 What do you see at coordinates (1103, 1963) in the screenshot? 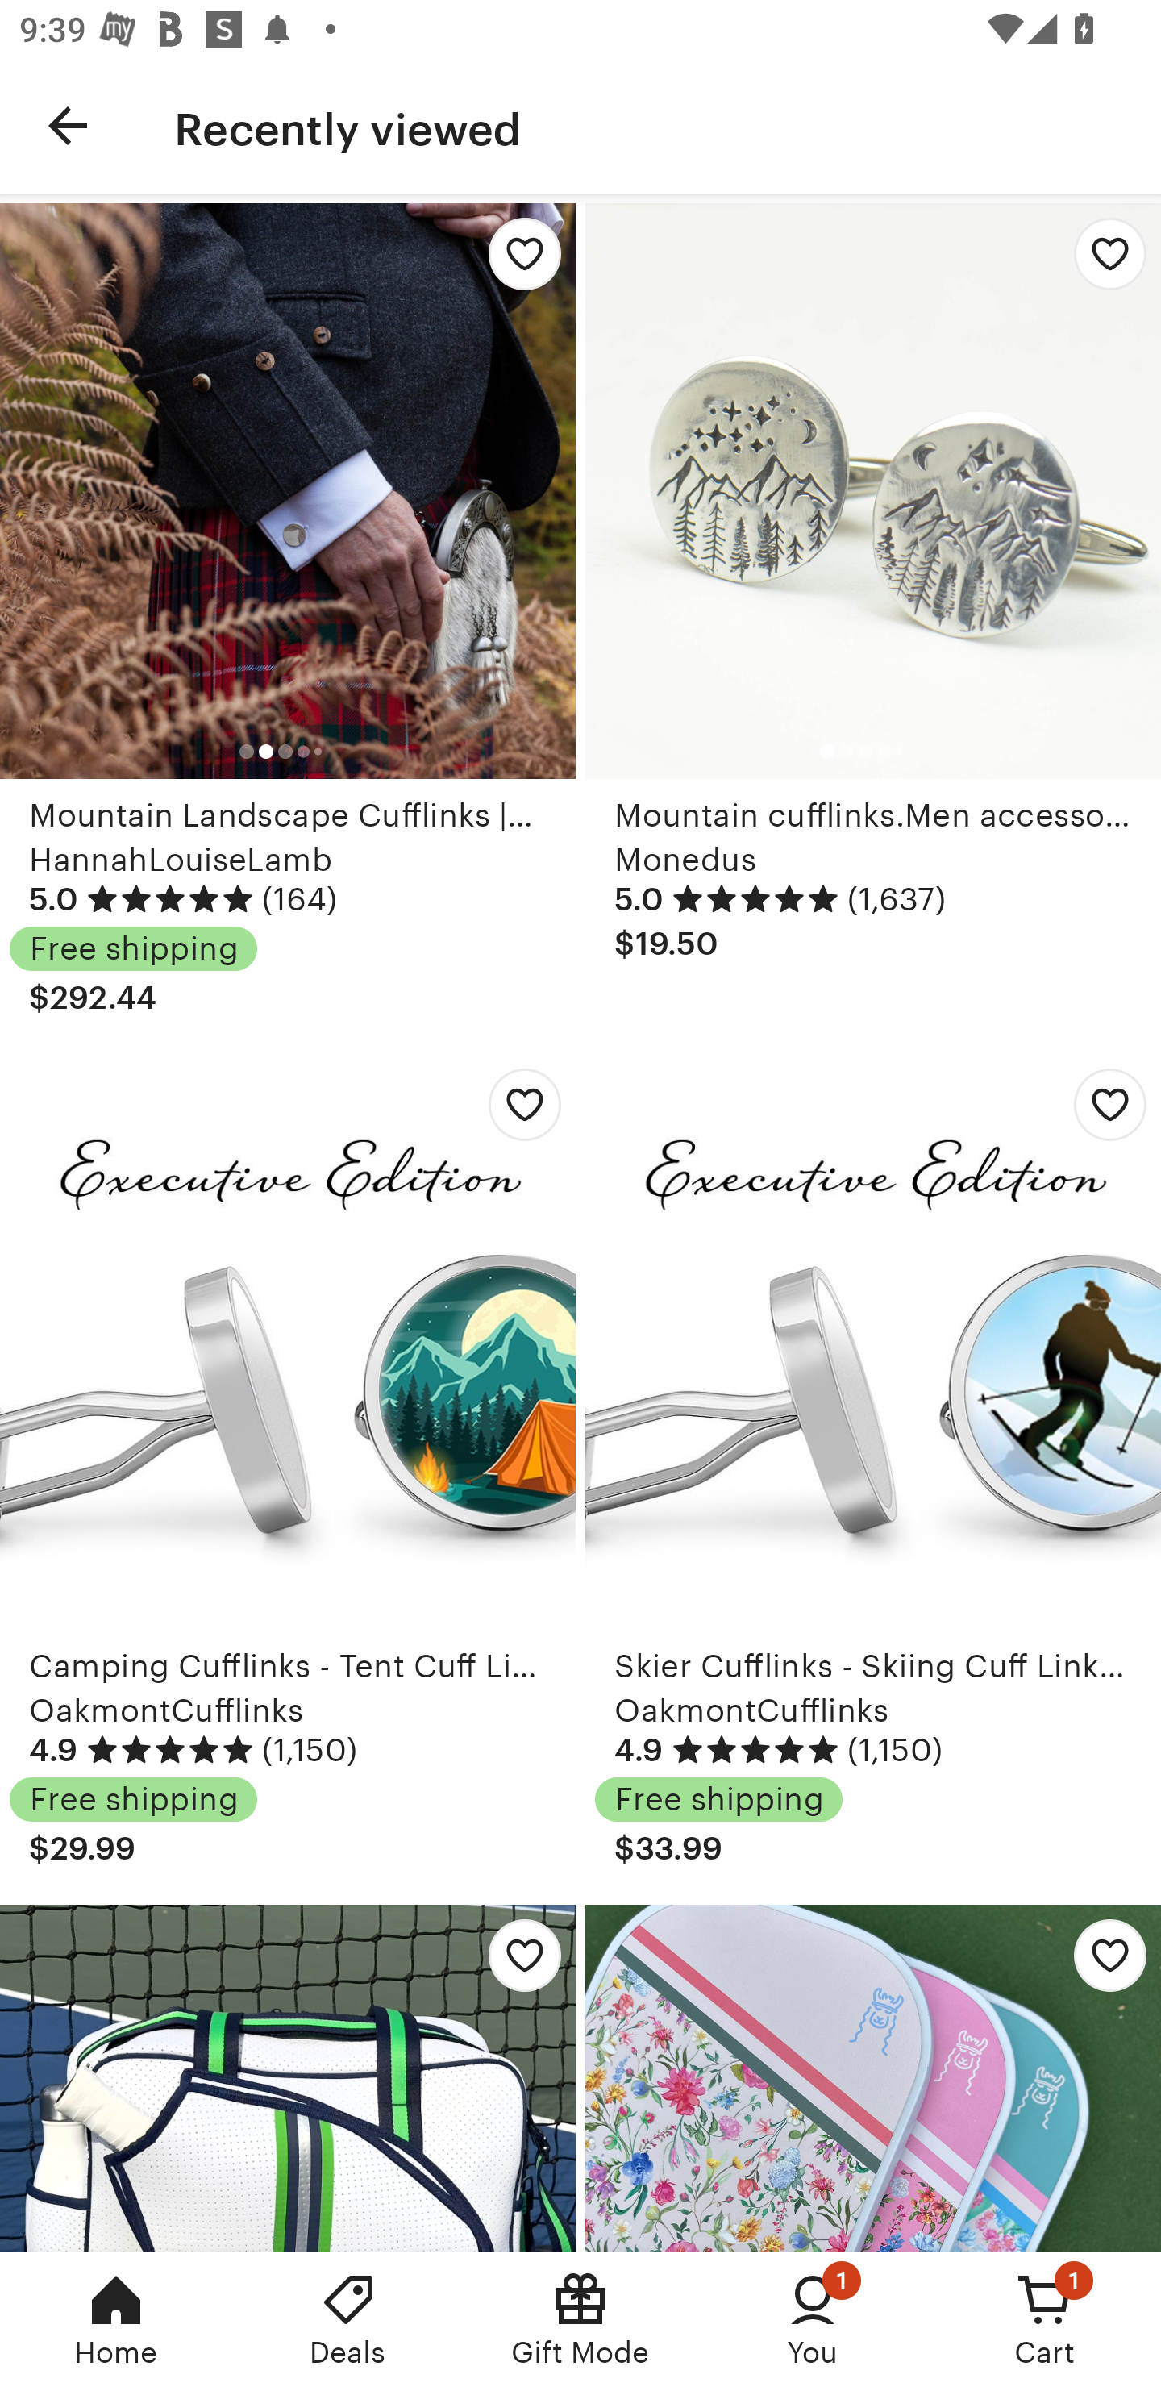
I see `Add Flower Preppy Pickleball Paddle to favorites` at bounding box center [1103, 1963].